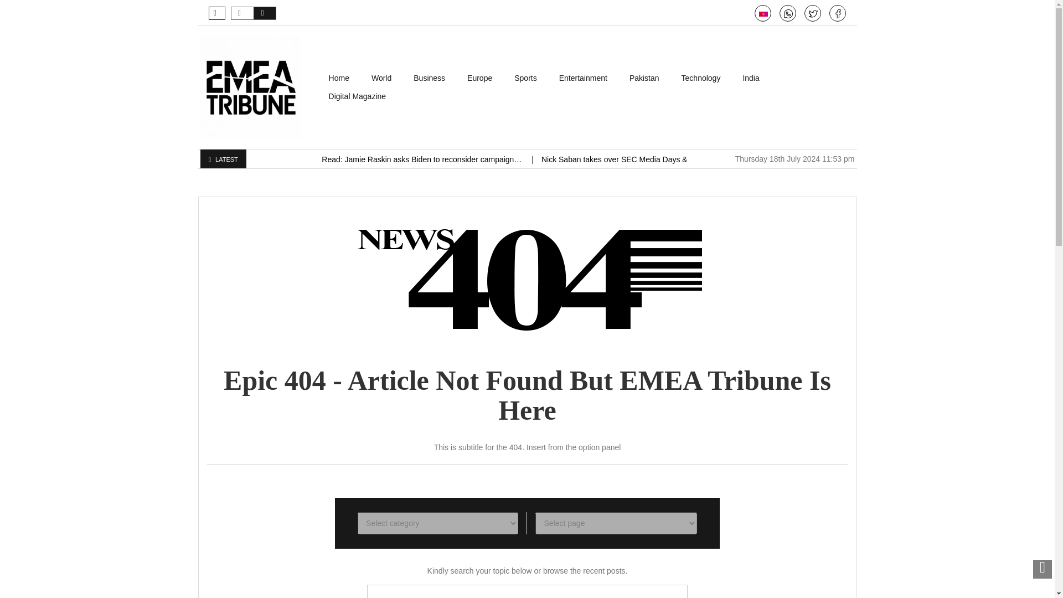 The image size is (1063, 598). What do you see at coordinates (381, 78) in the screenshot?
I see `World` at bounding box center [381, 78].